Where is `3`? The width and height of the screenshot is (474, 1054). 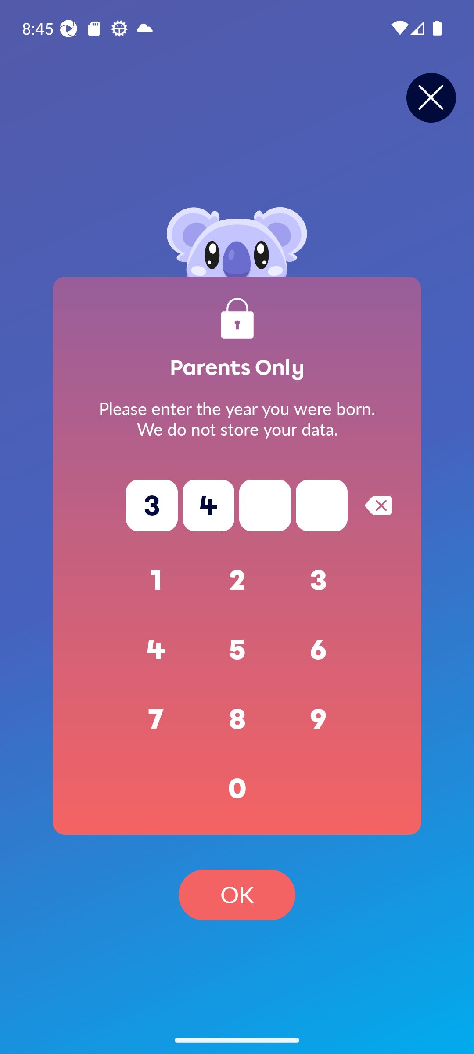 3 is located at coordinates (319, 581).